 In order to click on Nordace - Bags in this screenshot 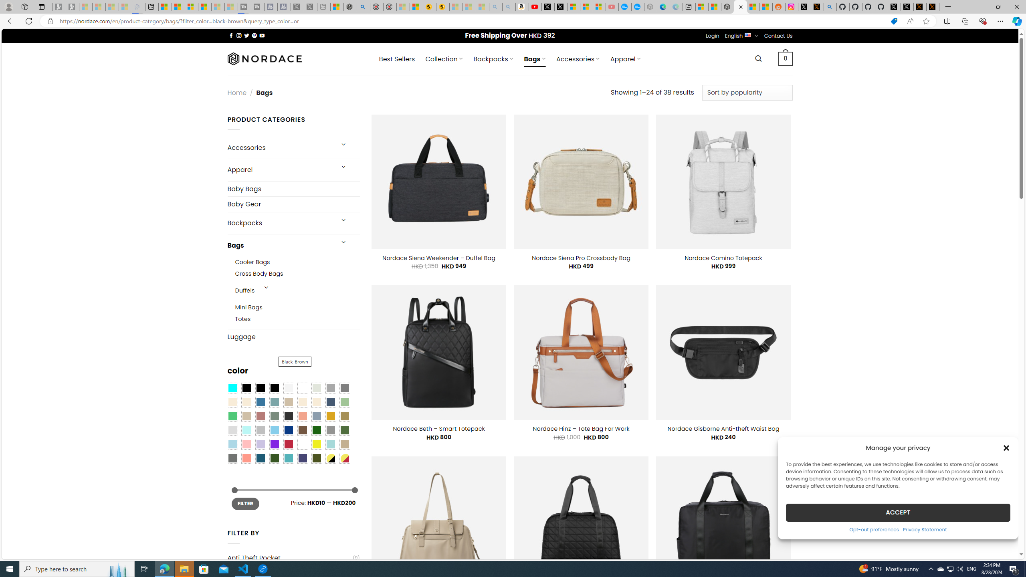, I will do `click(740, 7)`.